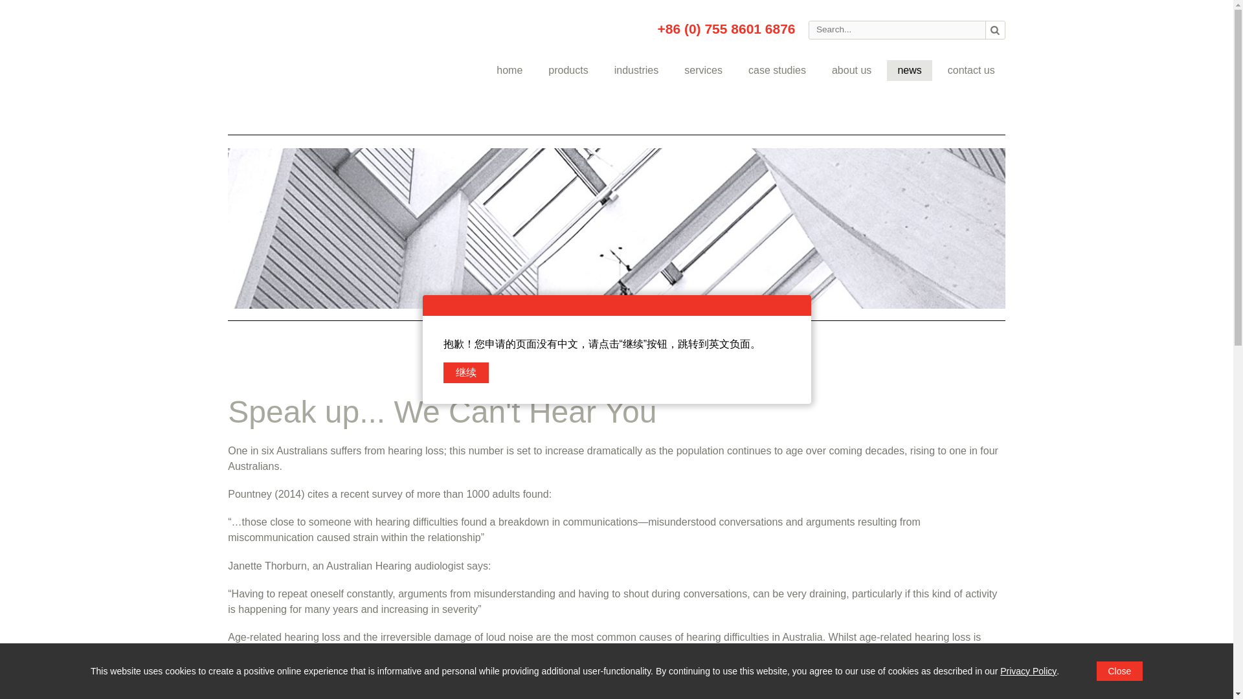 This screenshot has width=1243, height=699. I want to click on about us, so click(851, 70).